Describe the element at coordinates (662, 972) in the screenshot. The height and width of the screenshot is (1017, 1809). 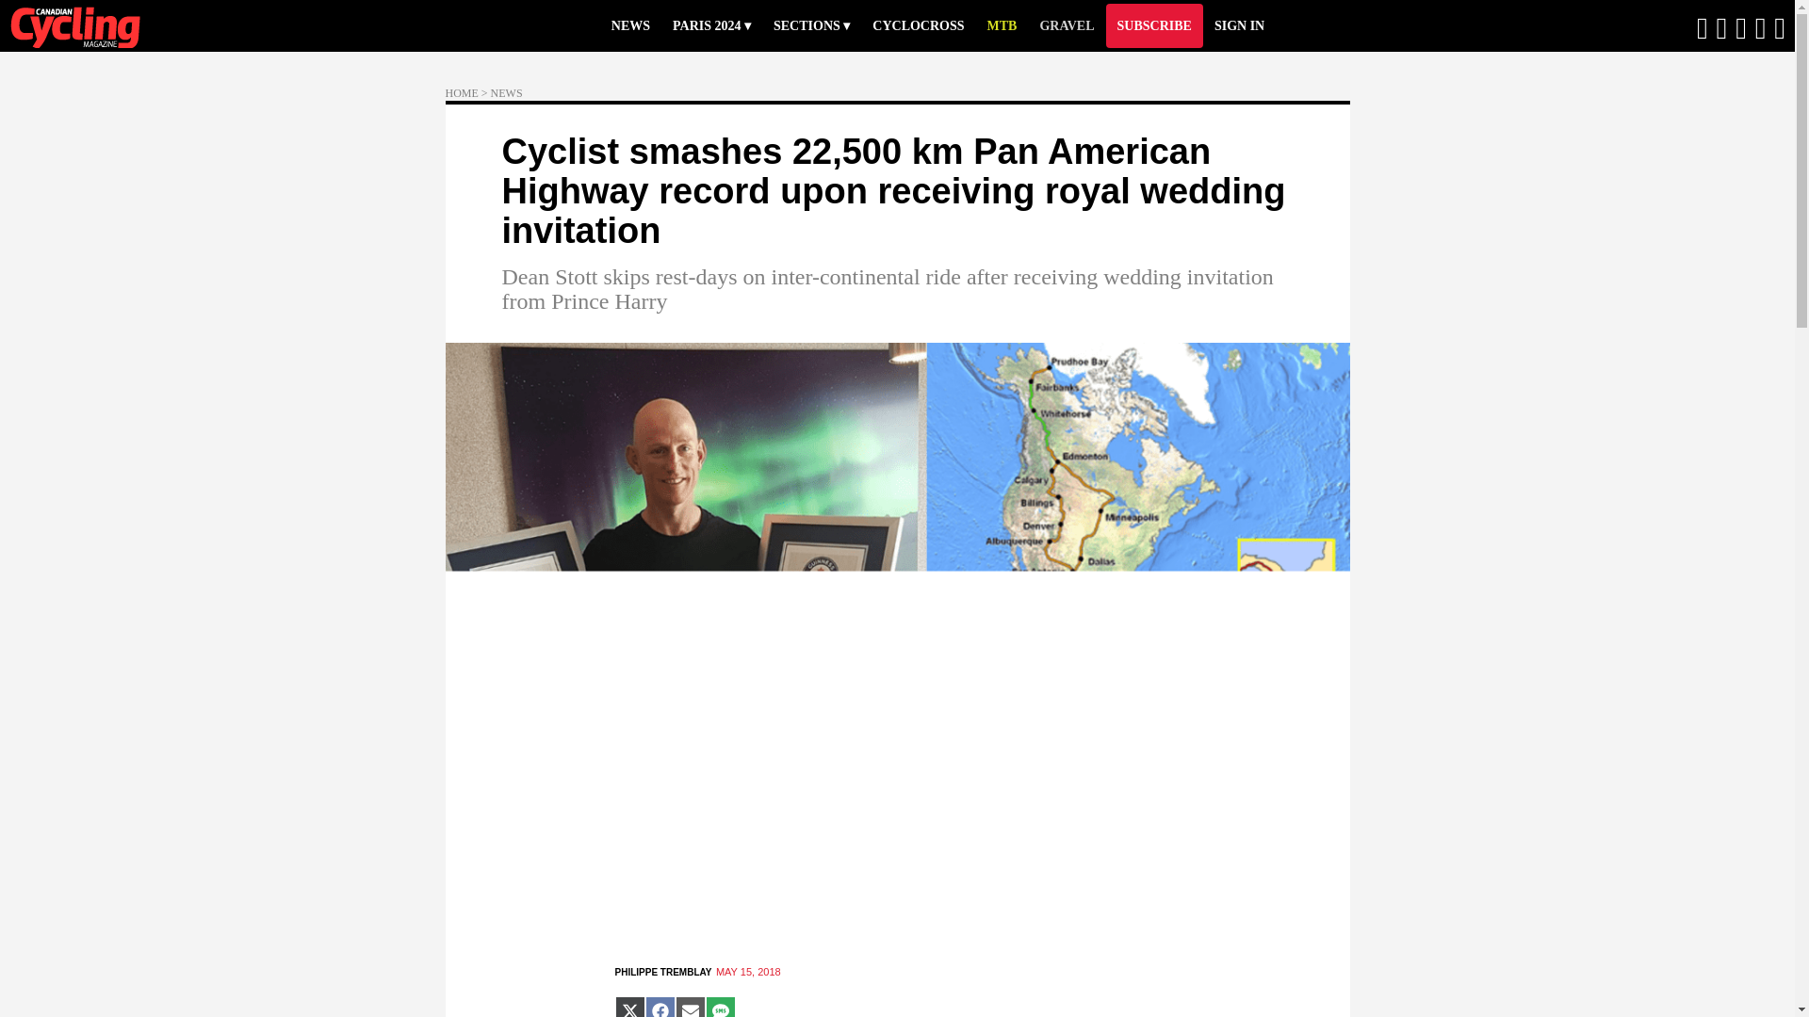
I see `PHILIPPE TREMBLAY` at that location.